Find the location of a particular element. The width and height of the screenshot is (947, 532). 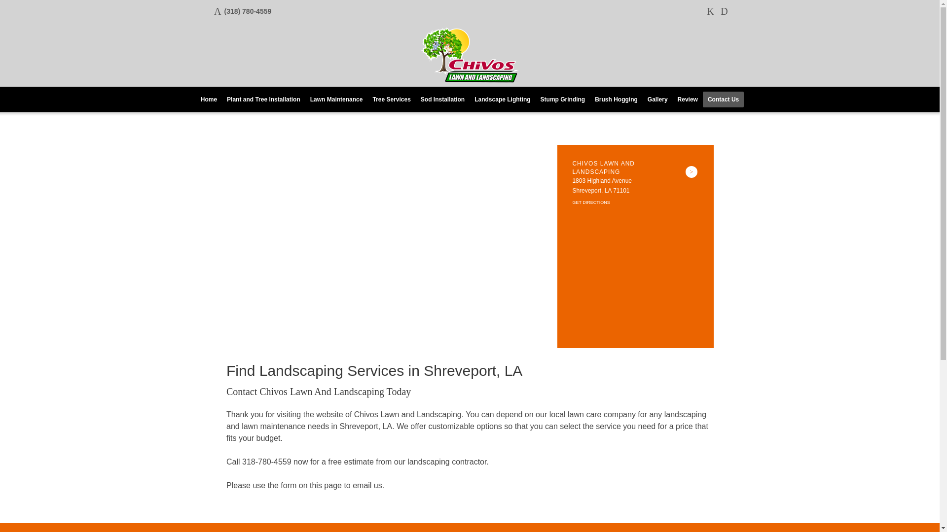

Contact Us is located at coordinates (723, 100).